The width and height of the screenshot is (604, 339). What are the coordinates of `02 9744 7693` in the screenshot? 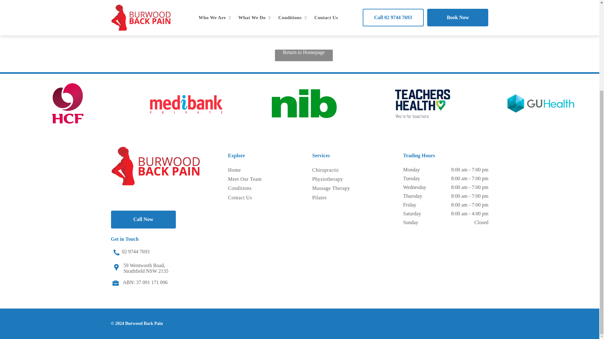 It's located at (136, 251).